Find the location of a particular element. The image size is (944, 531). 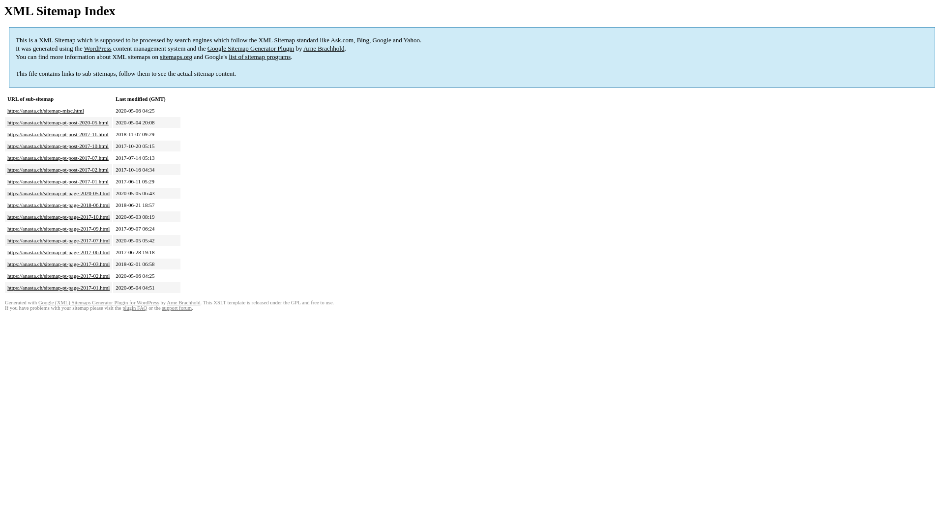

list of sitemap programs is located at coordinates (260, 57).